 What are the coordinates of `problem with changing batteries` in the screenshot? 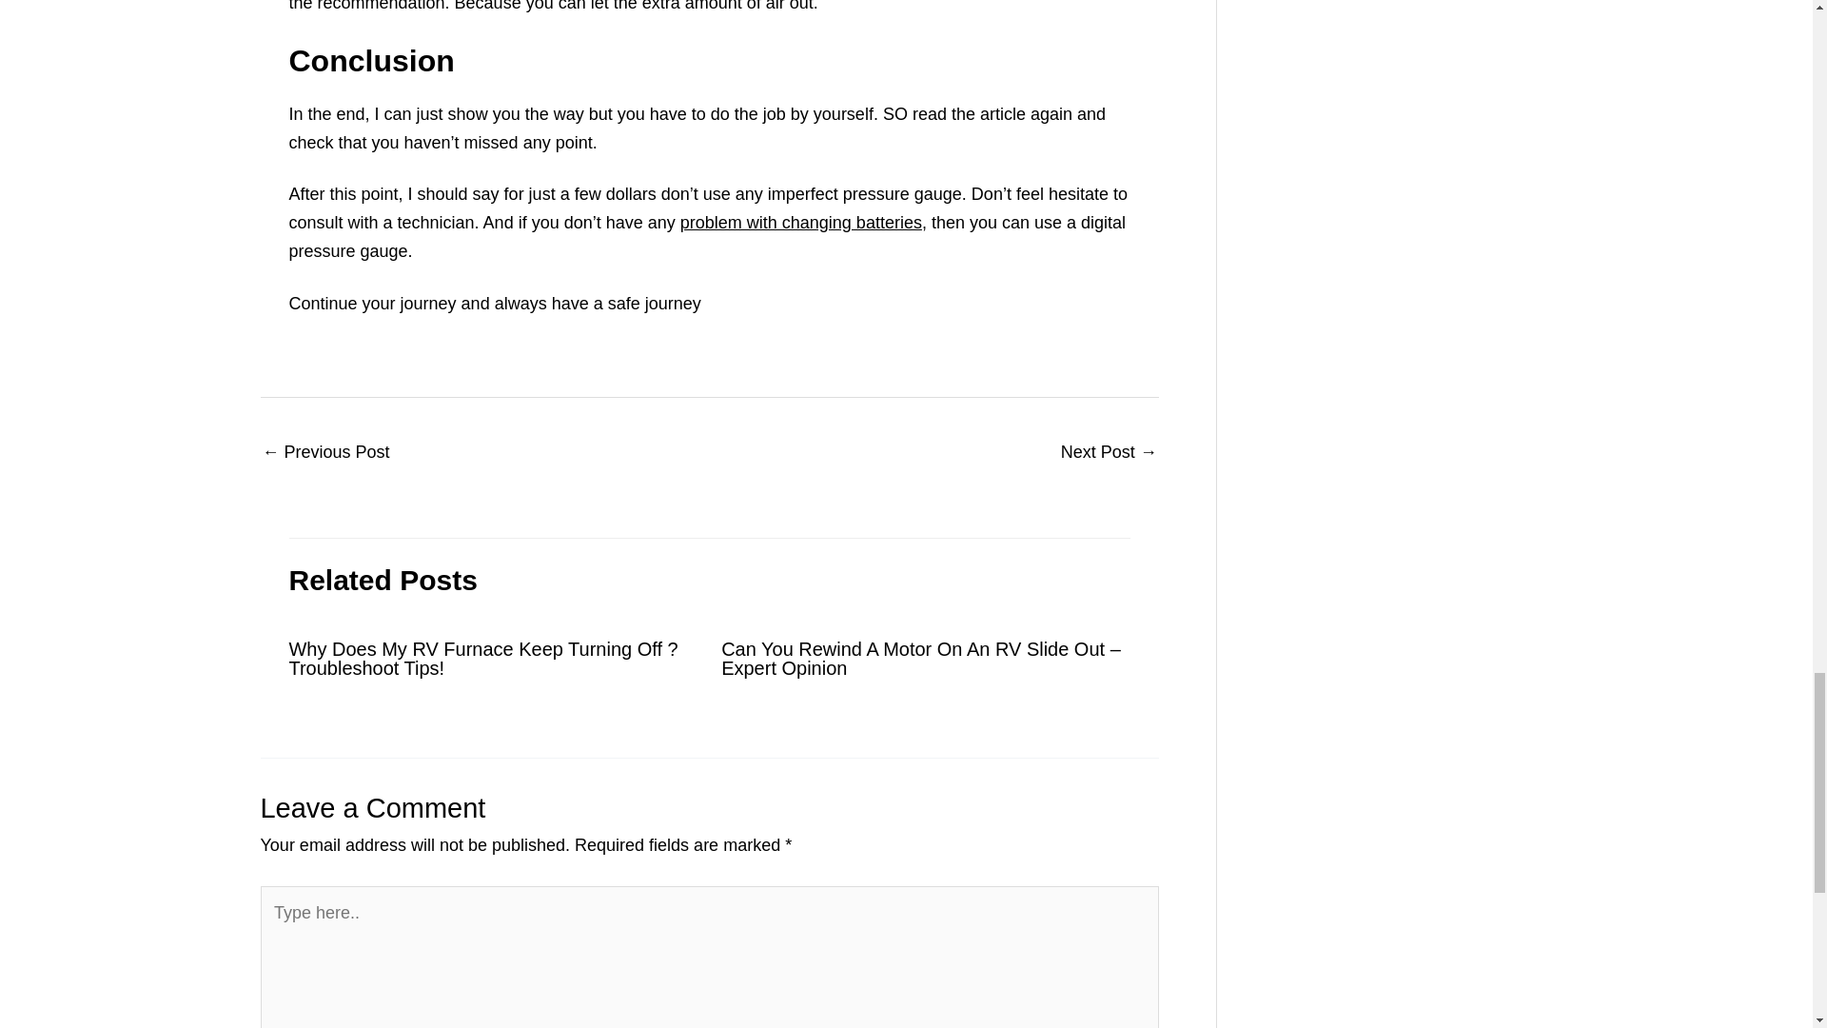 It's located at (801, 223).